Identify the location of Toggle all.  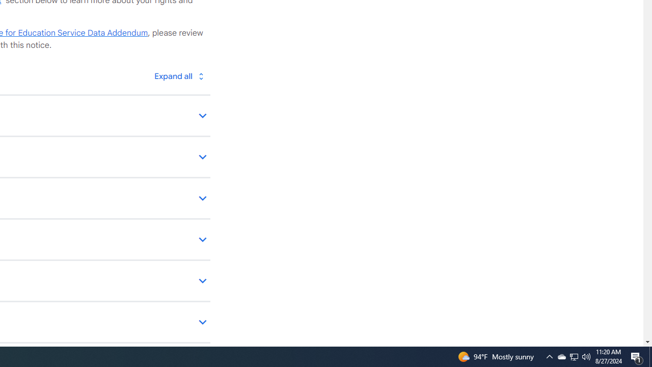
(179, 75).